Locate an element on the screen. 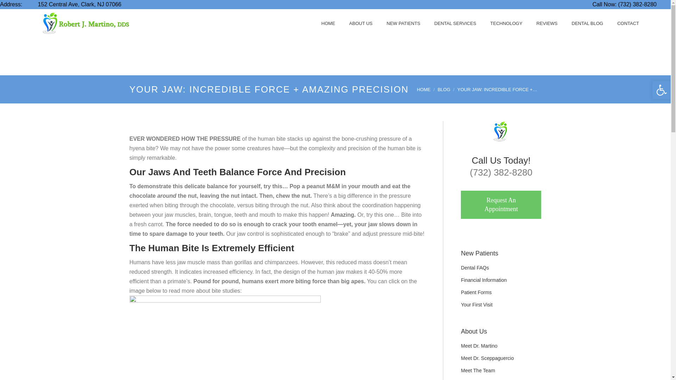 The image size is (676, 380). Accessibility Tools is located at coordinates (661, 90).